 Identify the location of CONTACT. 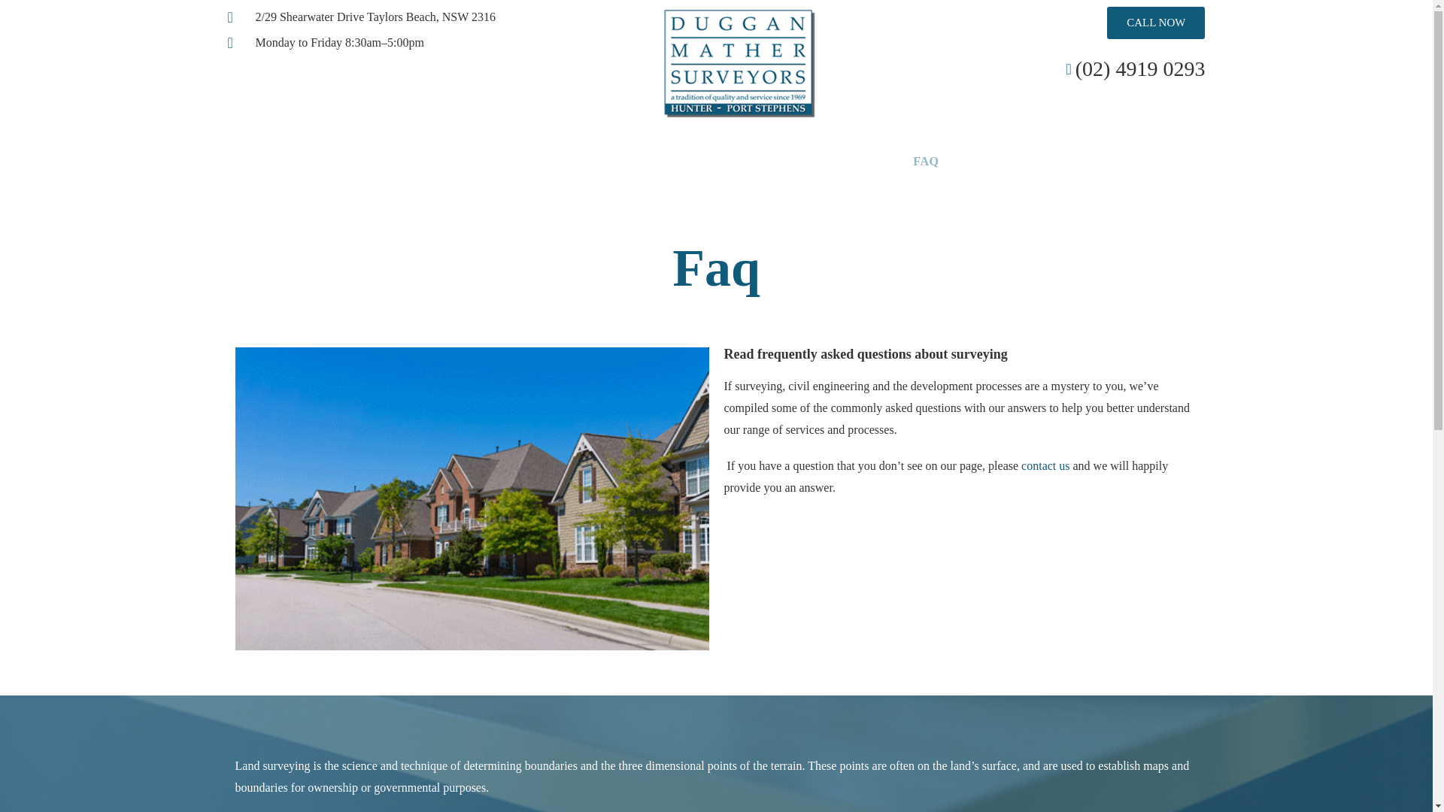
(1059, 161).